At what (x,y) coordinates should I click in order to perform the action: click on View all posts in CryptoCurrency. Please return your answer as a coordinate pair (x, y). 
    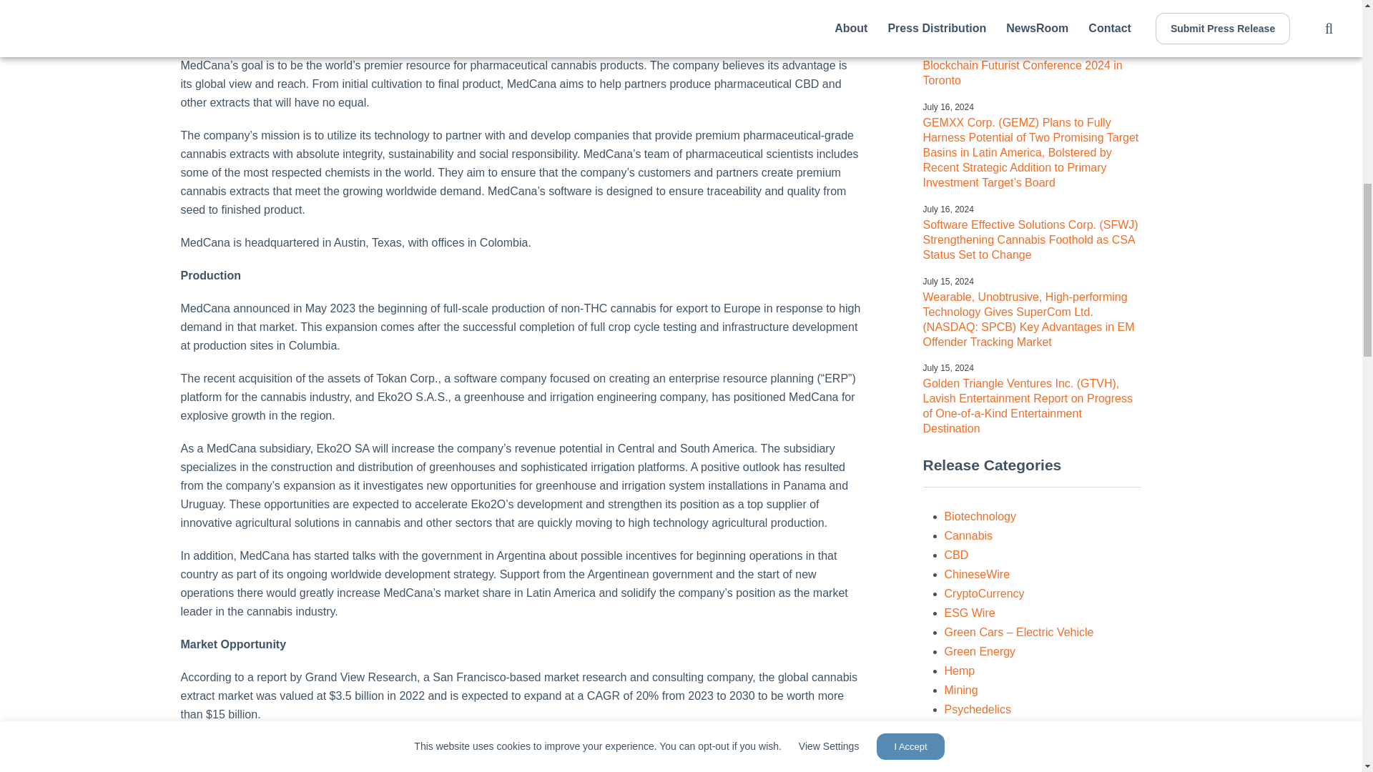
    Looking at the image, I should click on (984, 593).